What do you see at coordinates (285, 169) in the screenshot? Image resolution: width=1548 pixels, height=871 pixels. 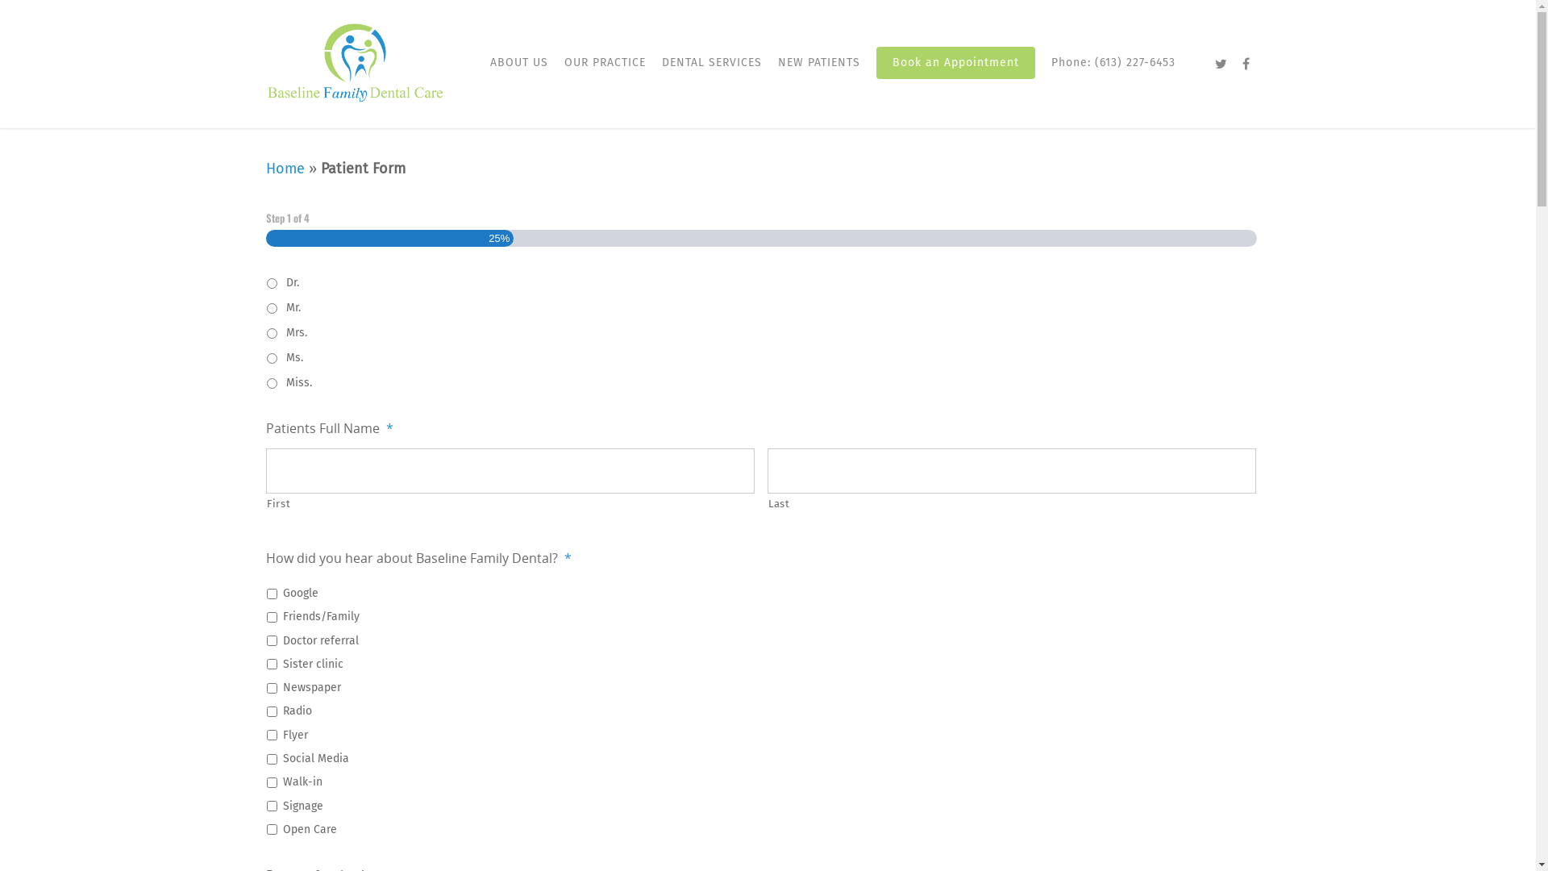 I see `Home` at bounding box center [285, 169].